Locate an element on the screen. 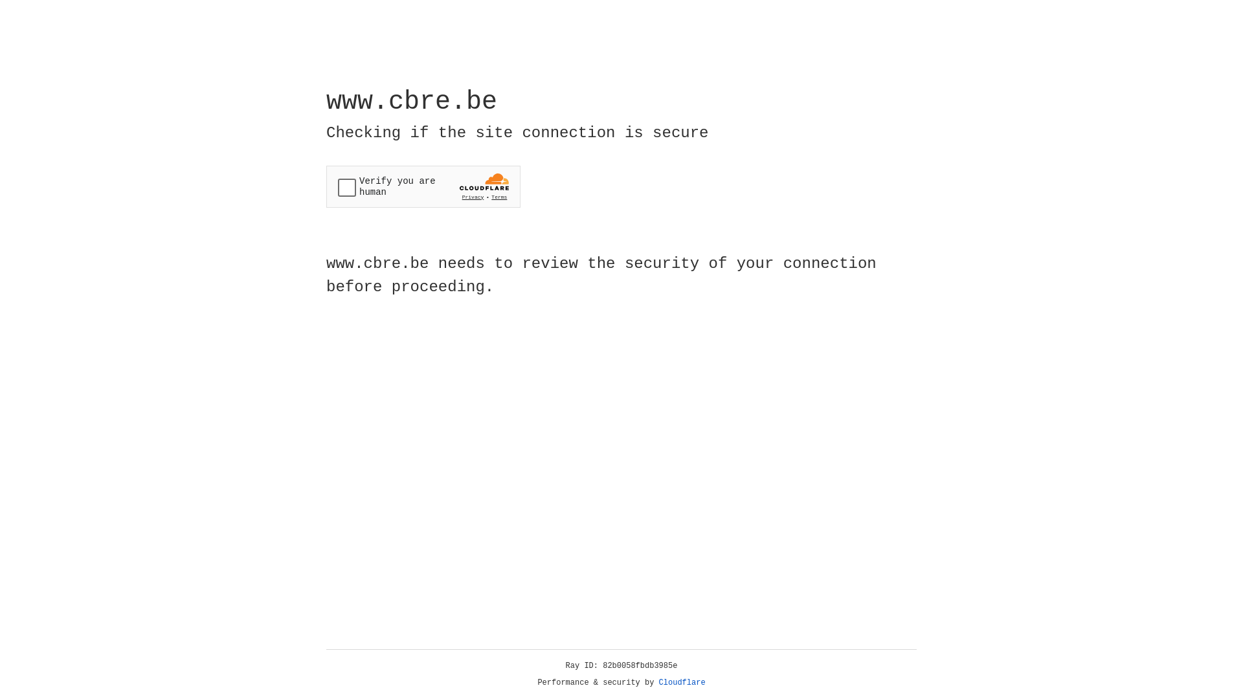  Widget containing a Cloudflare security challenge is located at coordinates (423, 186).